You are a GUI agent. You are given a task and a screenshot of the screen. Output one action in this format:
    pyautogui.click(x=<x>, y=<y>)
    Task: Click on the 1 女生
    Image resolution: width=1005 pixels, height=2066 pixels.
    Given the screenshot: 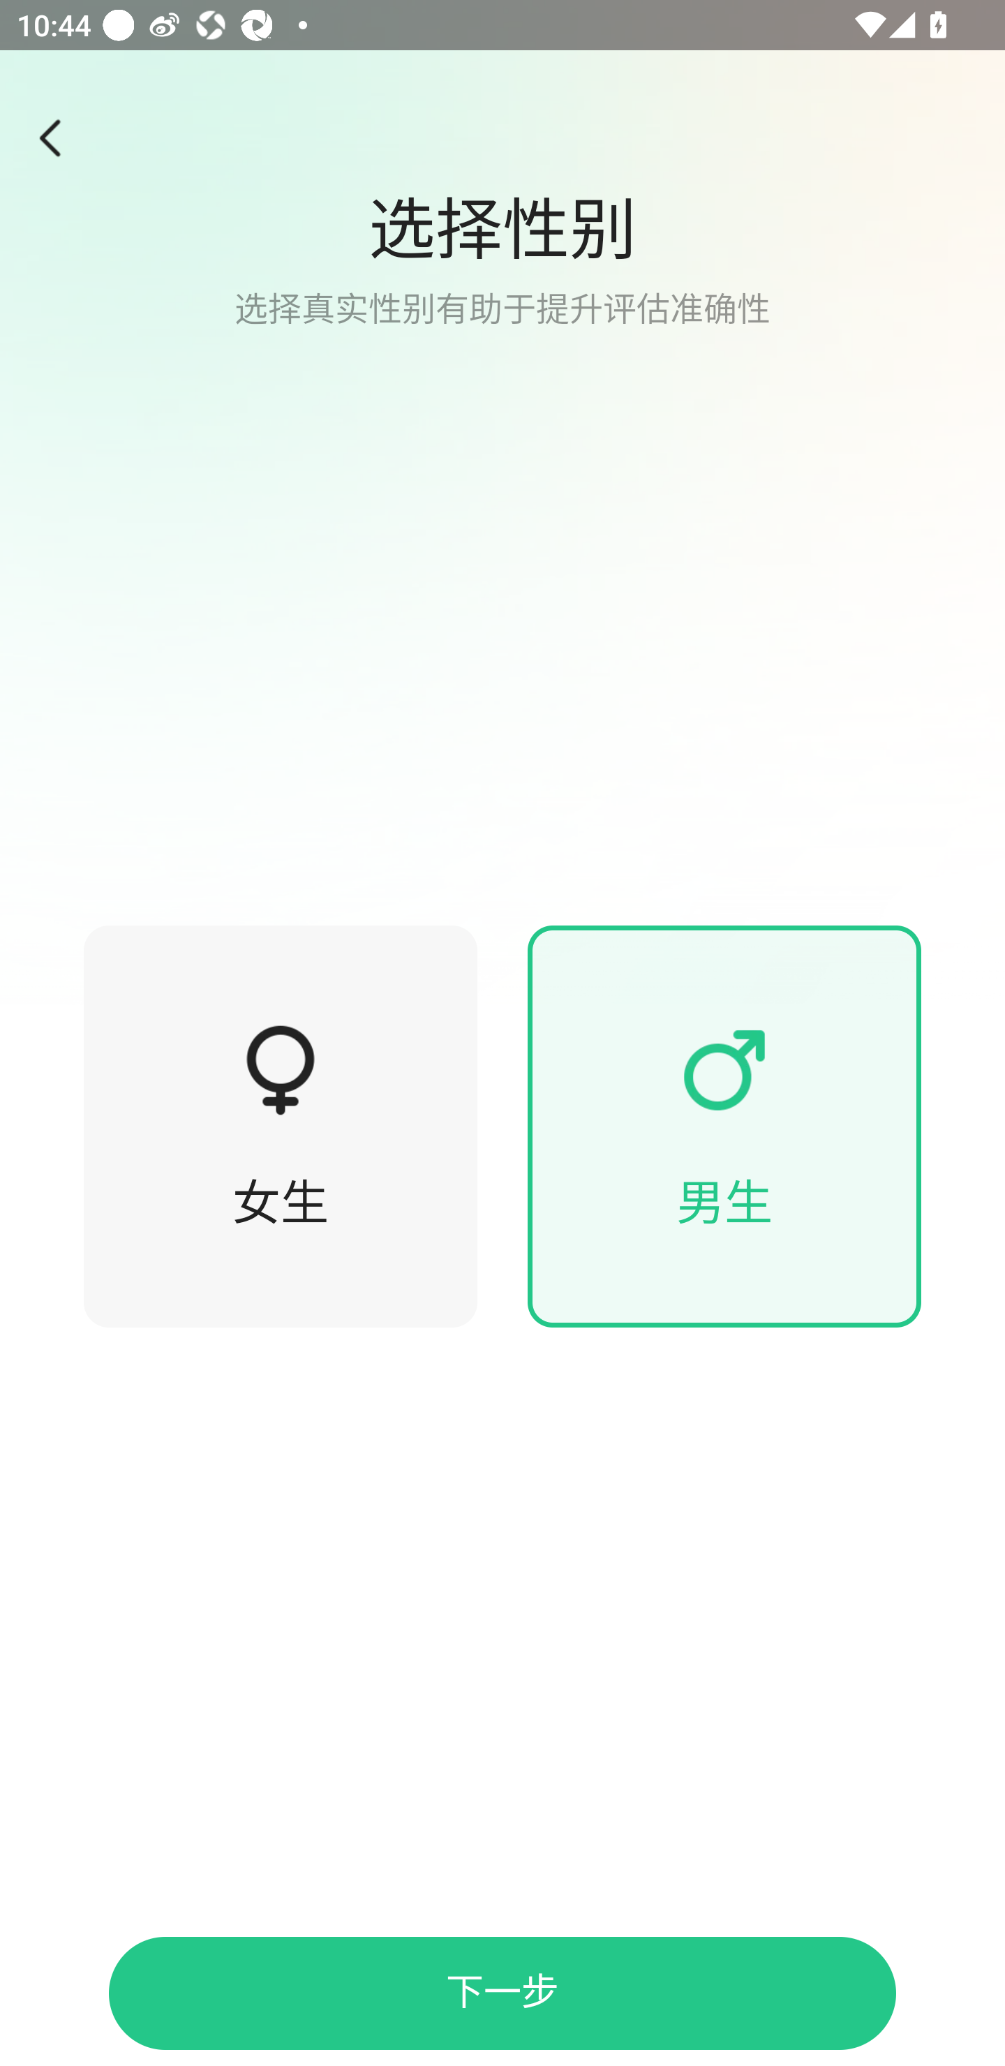 What is the action you would take?
    pyautogui.click(x=281, y=1127)
    